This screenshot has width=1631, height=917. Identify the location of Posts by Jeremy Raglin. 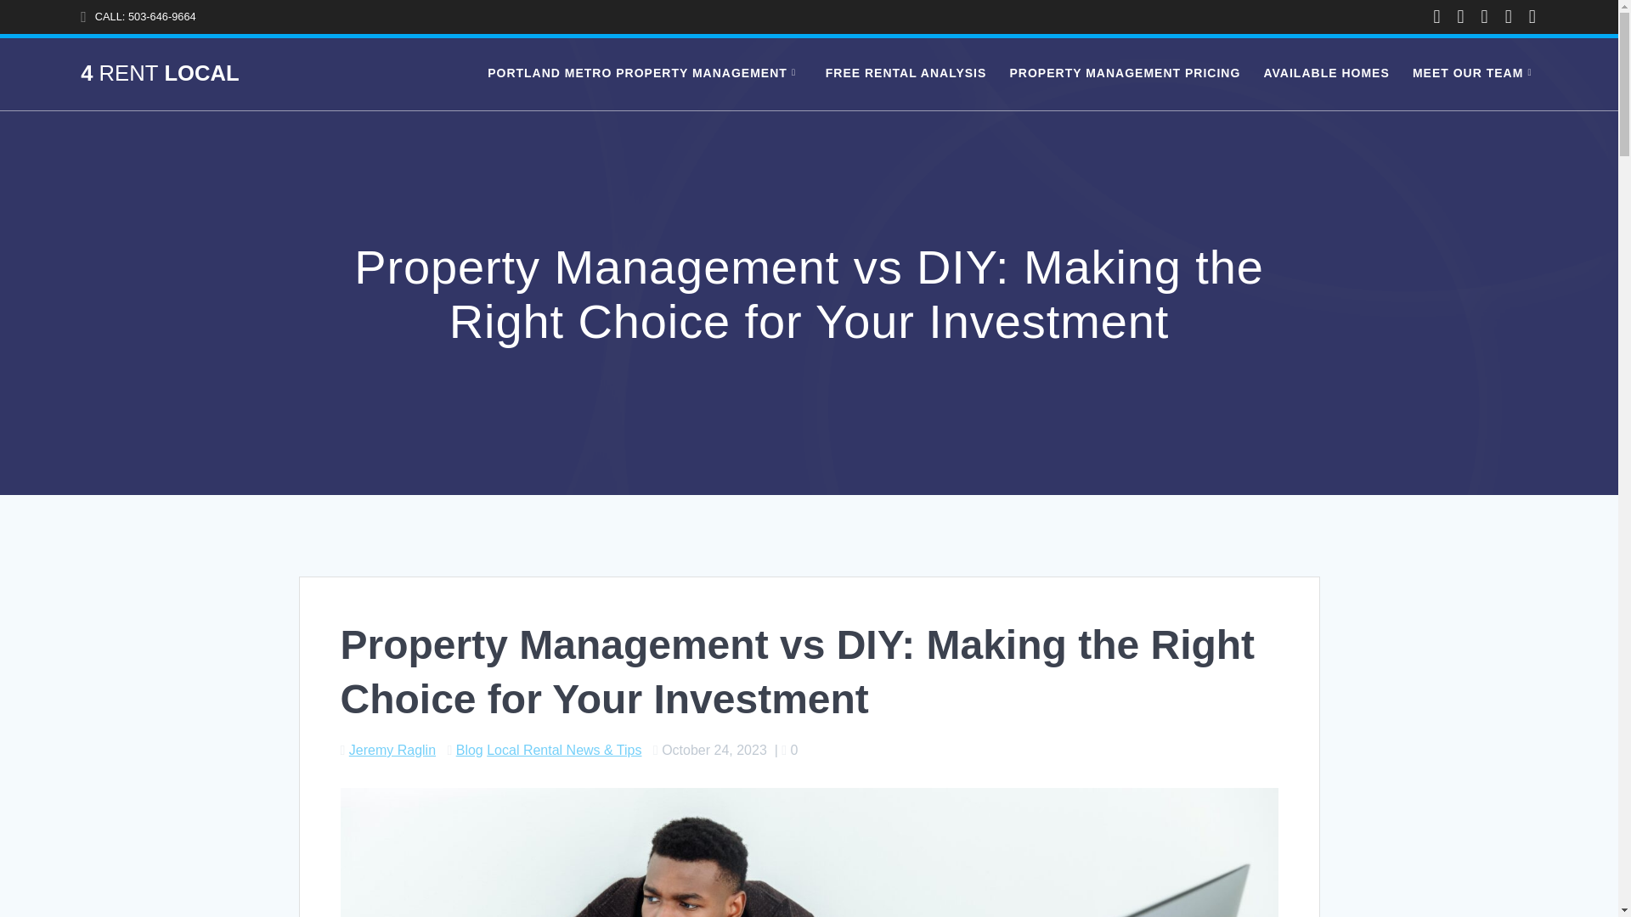
(392, 750).